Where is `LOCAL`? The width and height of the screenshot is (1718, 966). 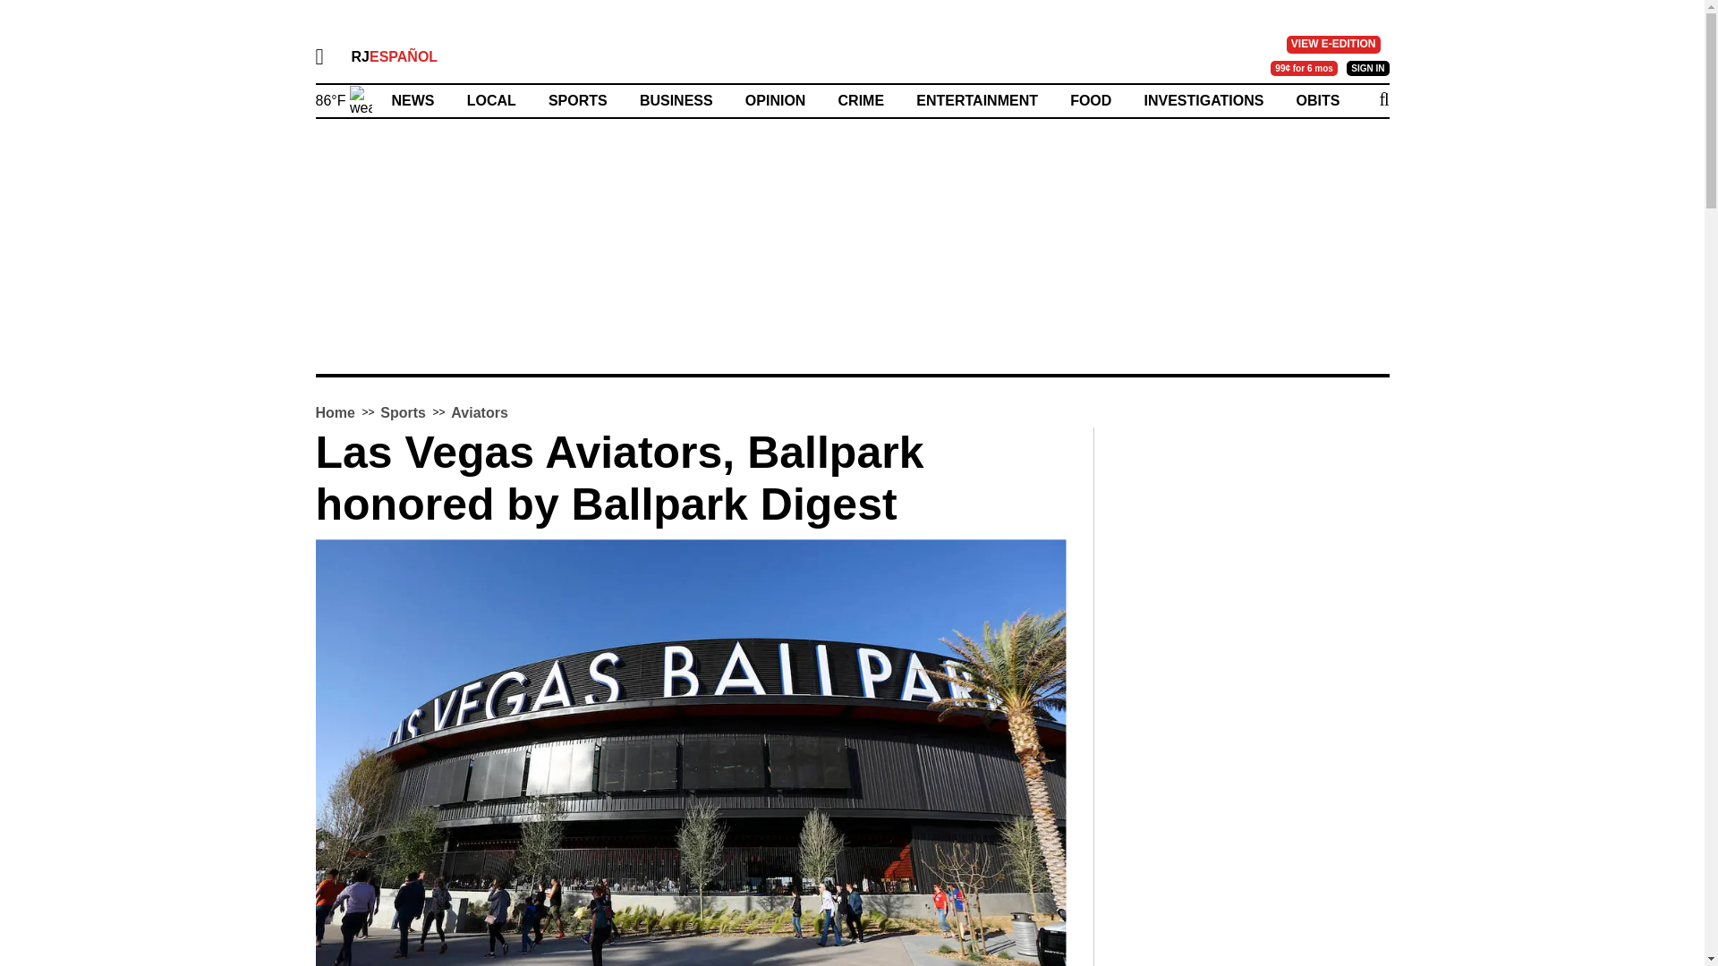 LOCAL is located at coordinates (492, 100).